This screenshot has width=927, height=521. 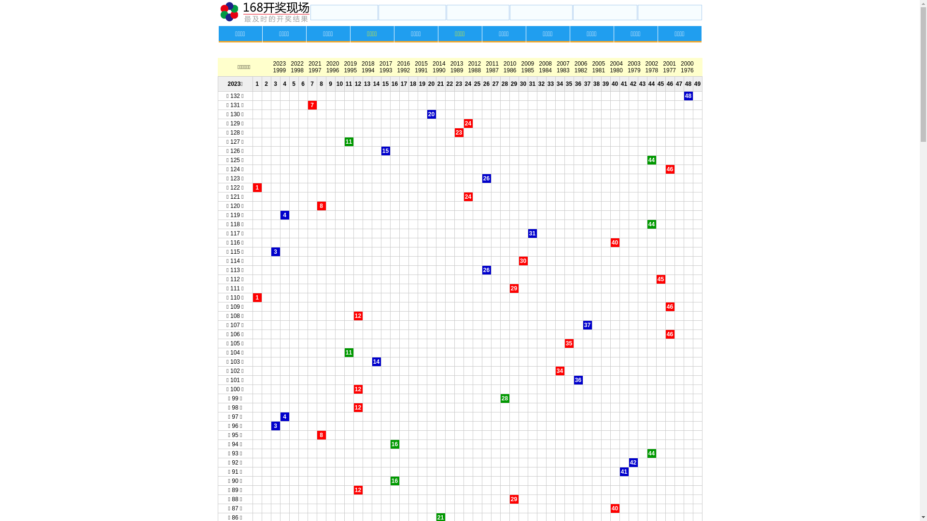 I want to click on 2015, so click(x=421, y=64).